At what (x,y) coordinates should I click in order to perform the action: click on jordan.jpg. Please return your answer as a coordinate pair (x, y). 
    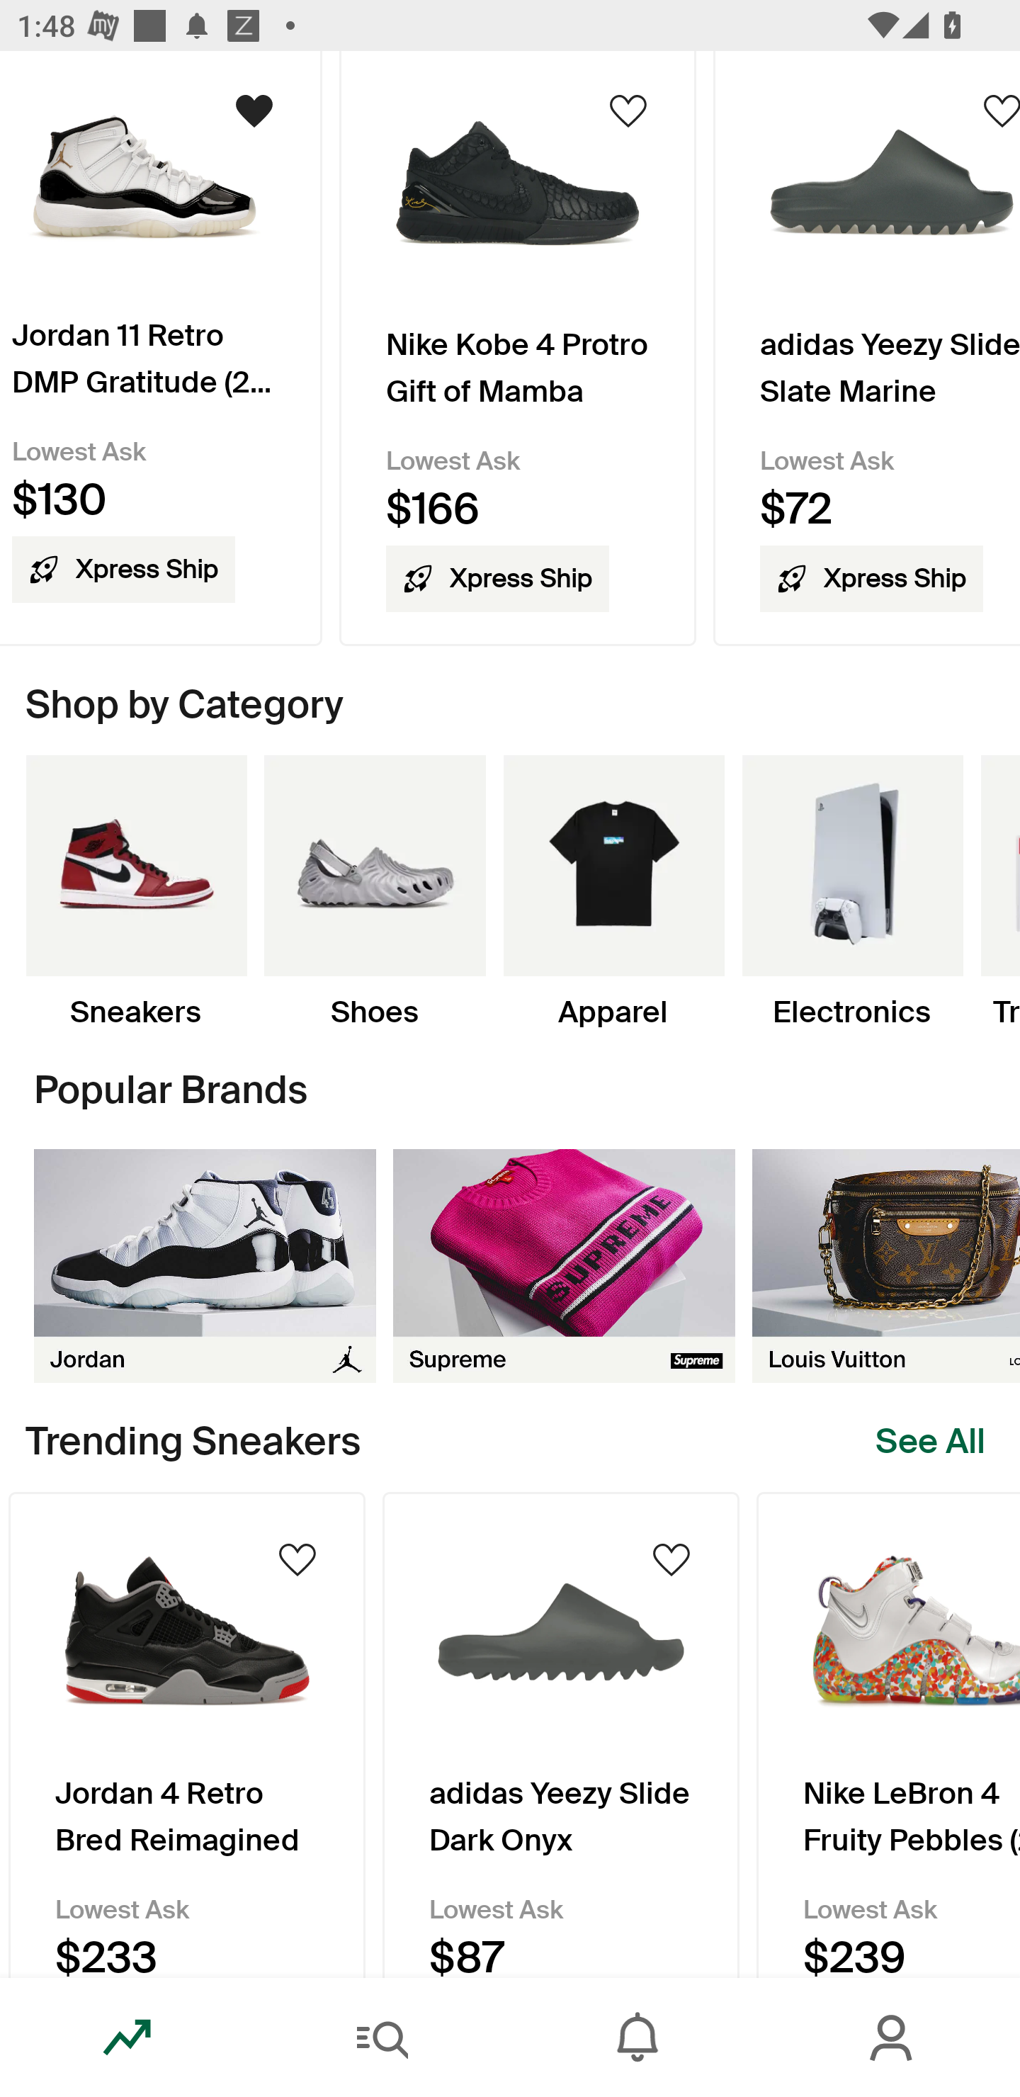
    Looking at the image, I should click on (205, 1265).